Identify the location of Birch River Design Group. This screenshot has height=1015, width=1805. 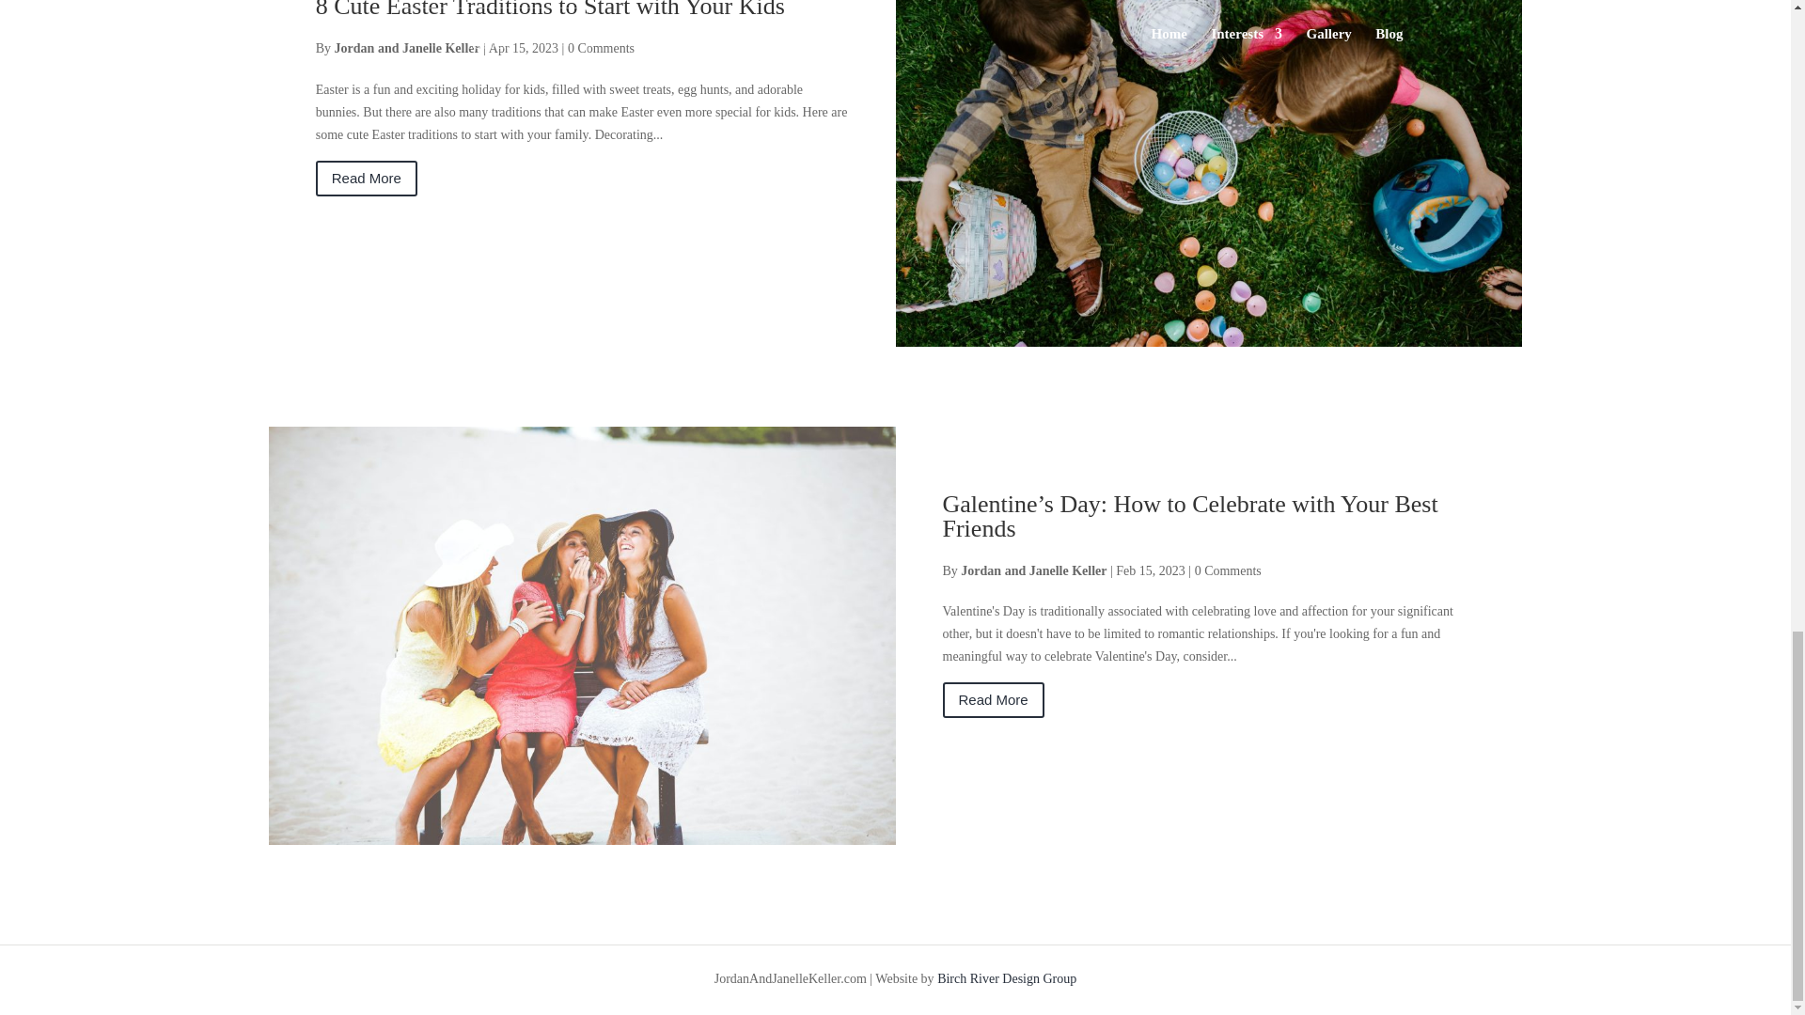
(1006, 977).